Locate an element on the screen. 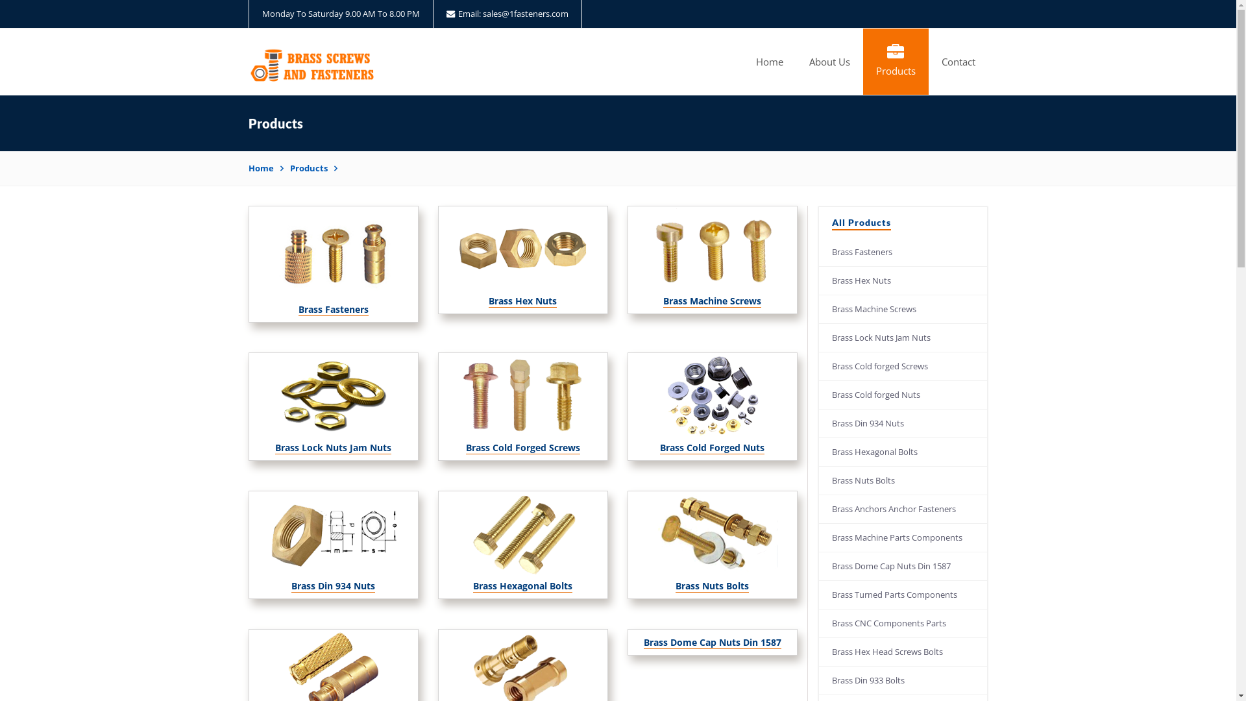  Brass Cold forged Screws is located at coordinates (903, 367).